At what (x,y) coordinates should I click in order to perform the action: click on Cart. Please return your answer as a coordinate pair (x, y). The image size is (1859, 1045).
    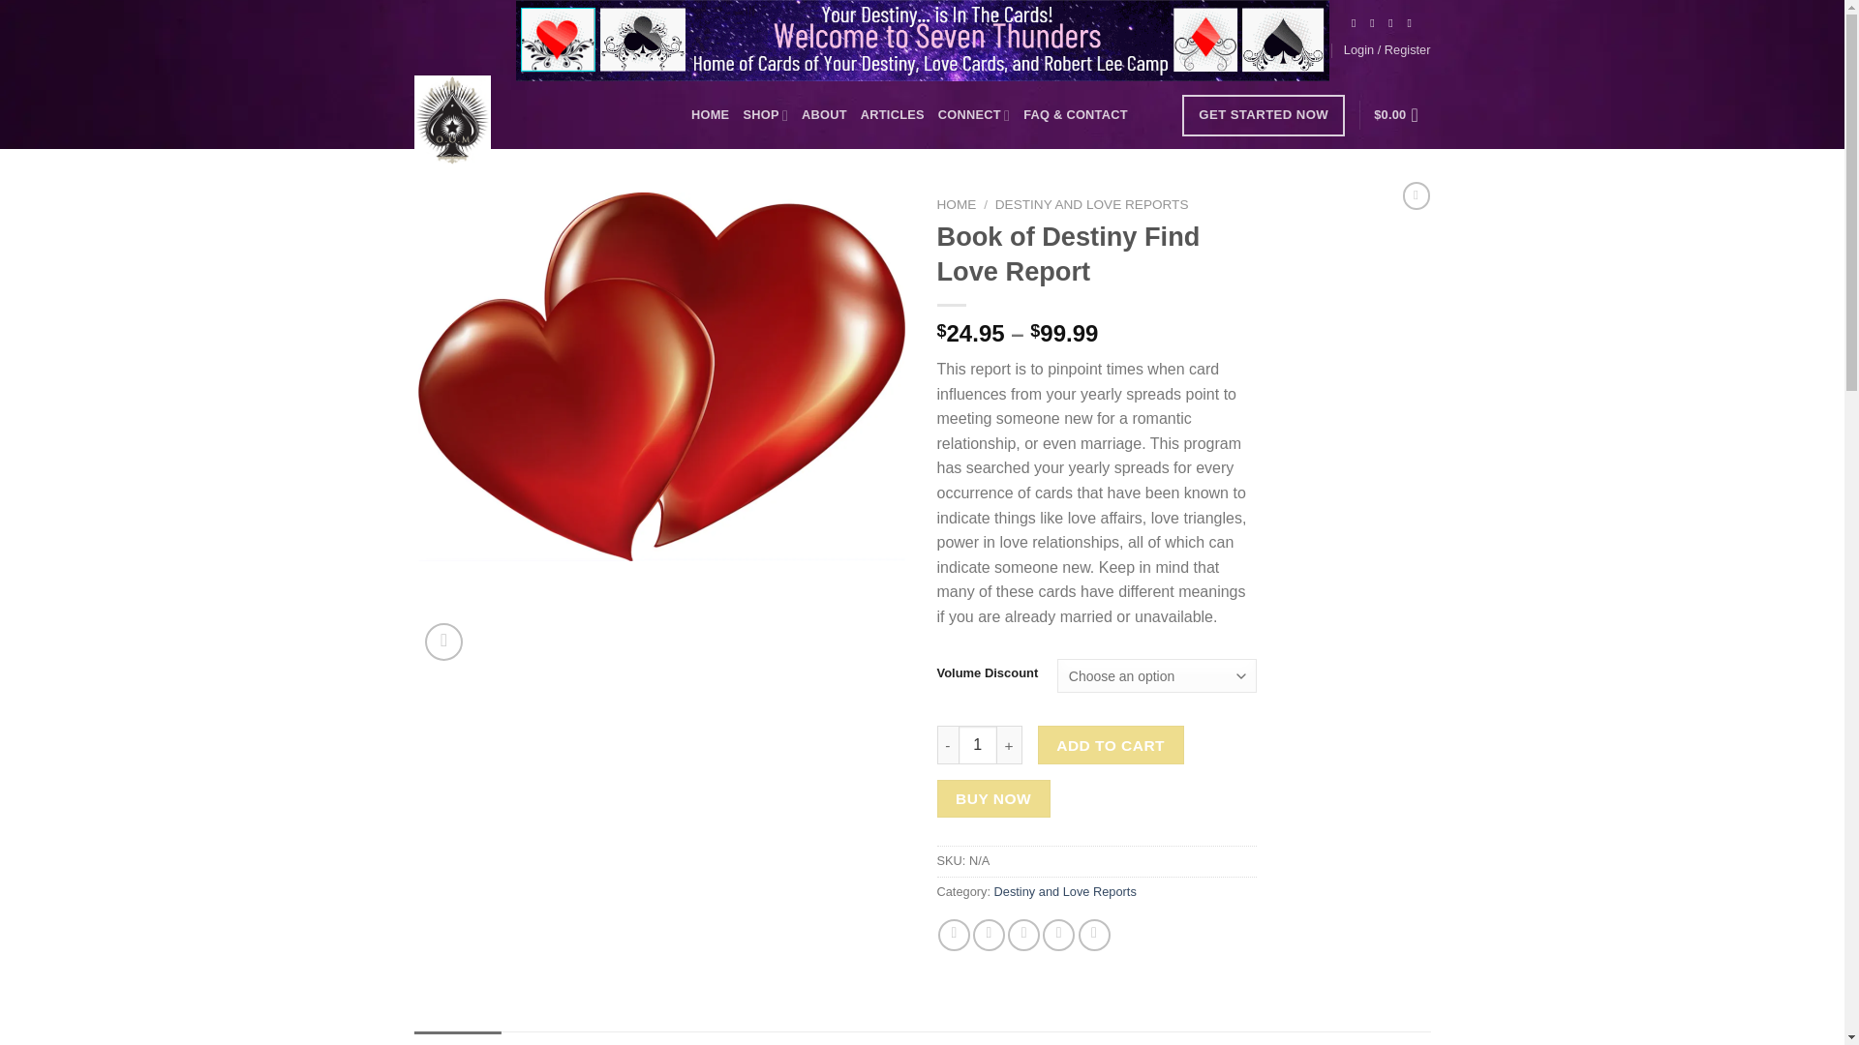
    Looking at the image, I should click on (1401, 115).